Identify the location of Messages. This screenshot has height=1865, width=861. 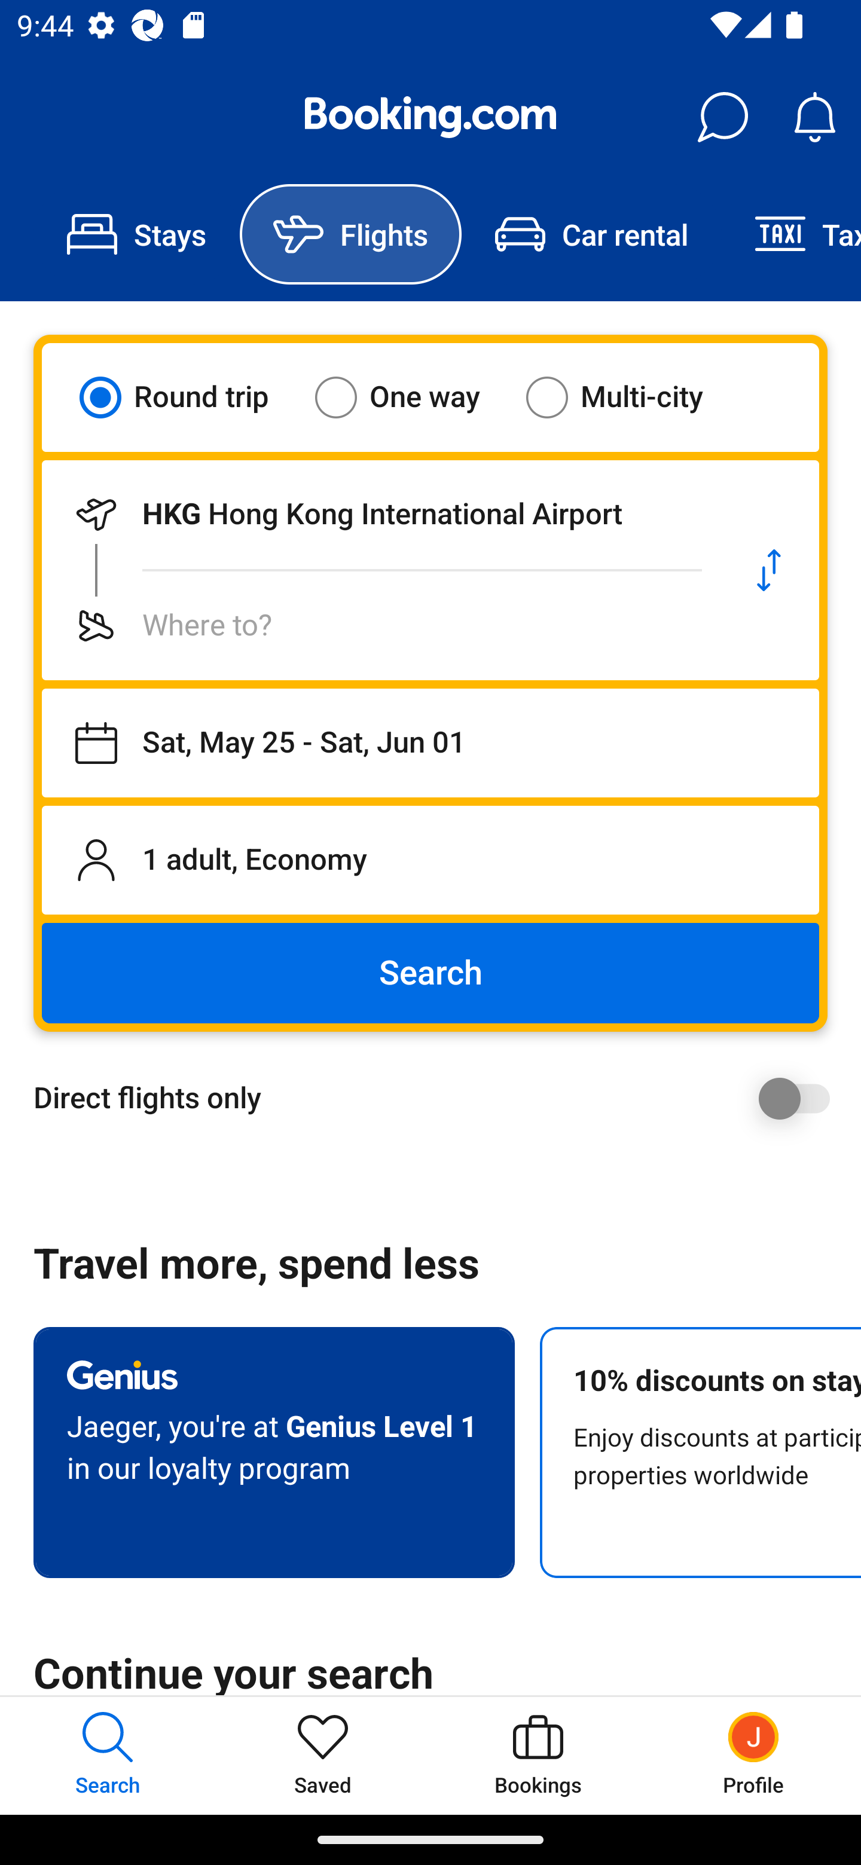
(722, 117).